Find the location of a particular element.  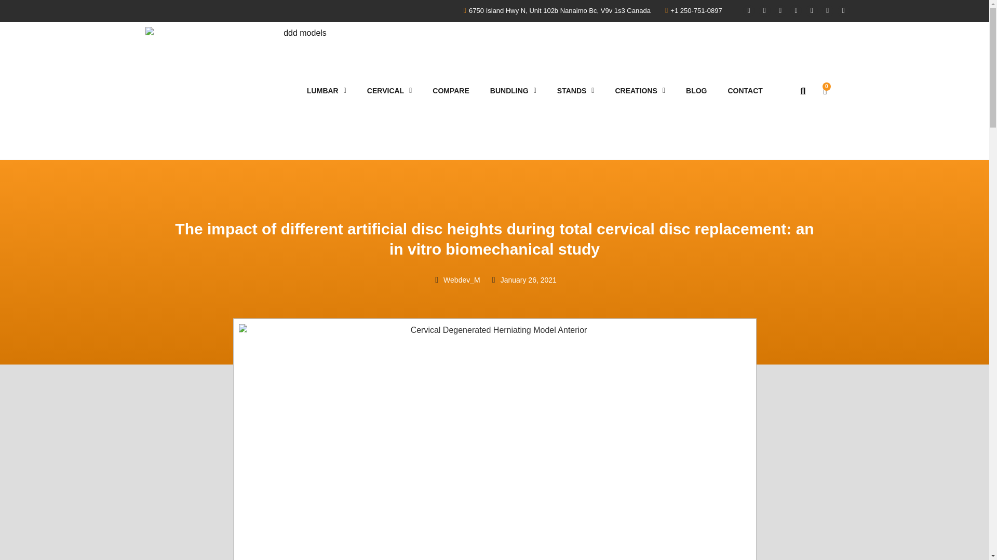

LUMBAR is located at coordinates (326, 90).